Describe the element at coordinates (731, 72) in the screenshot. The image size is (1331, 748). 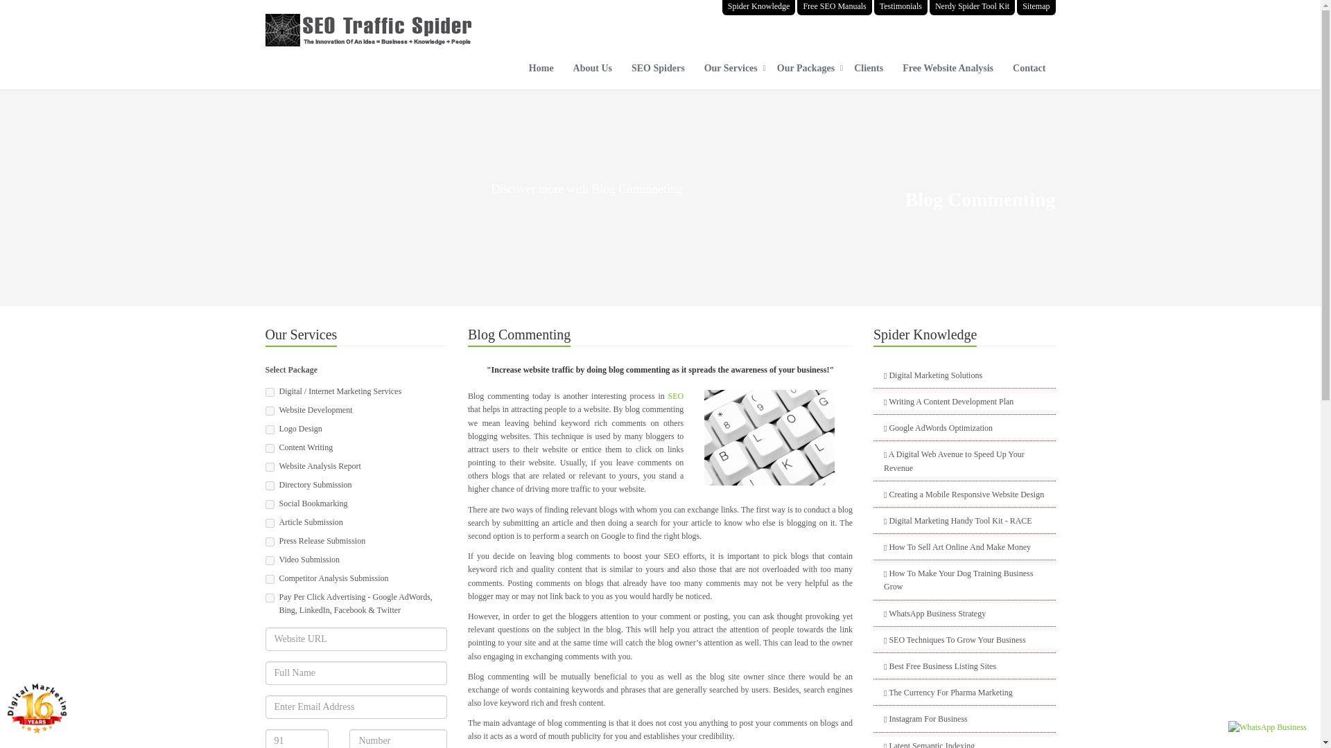
I see `Our Services` at that location.